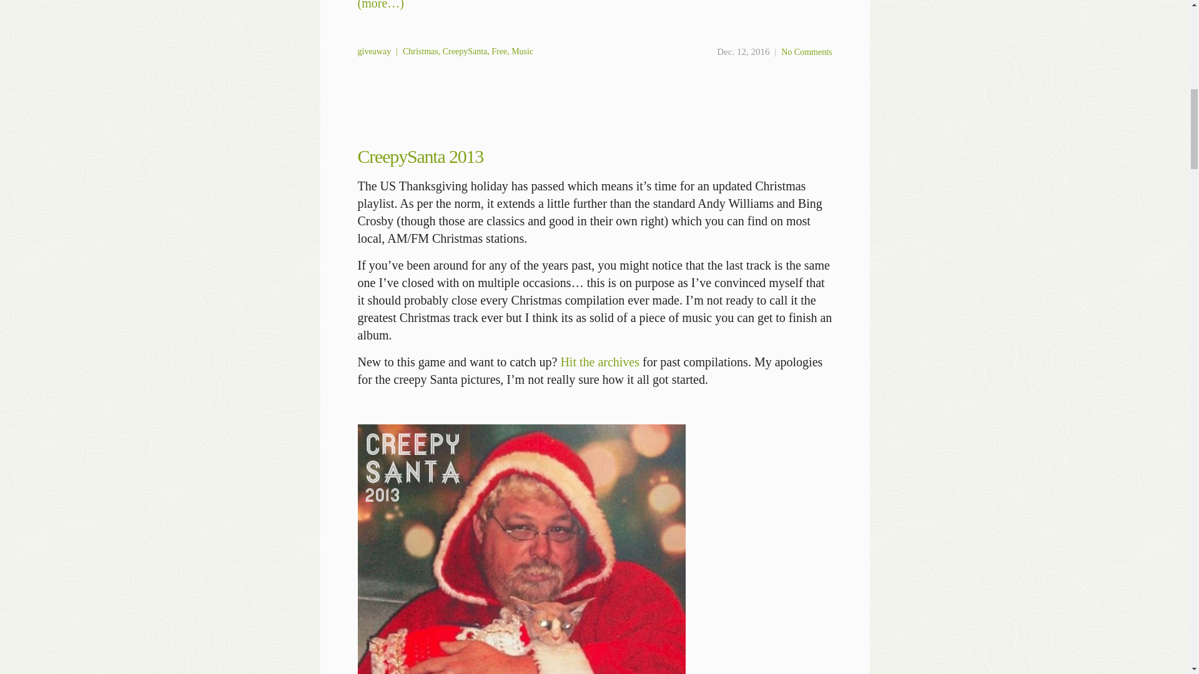  I want to click on CreepySanta, so click(465, 51).